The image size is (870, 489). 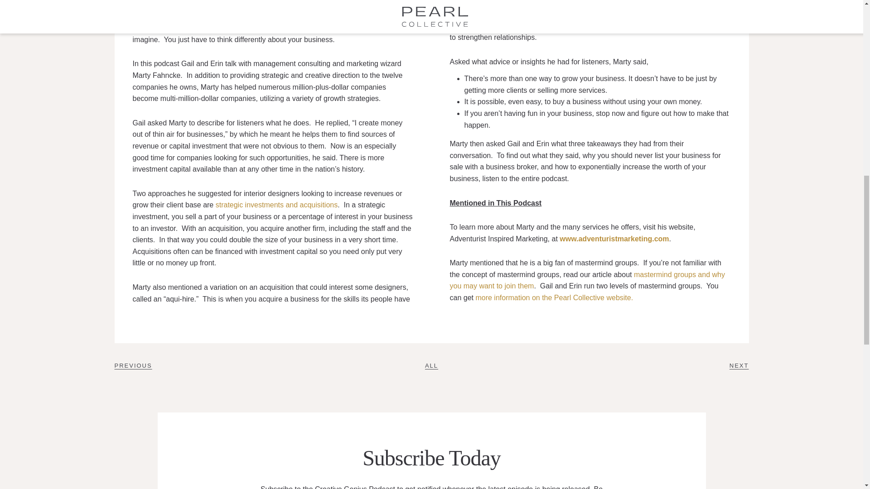 I want to click on www.adventuristmarketing.com, so click(x=614, y=239).